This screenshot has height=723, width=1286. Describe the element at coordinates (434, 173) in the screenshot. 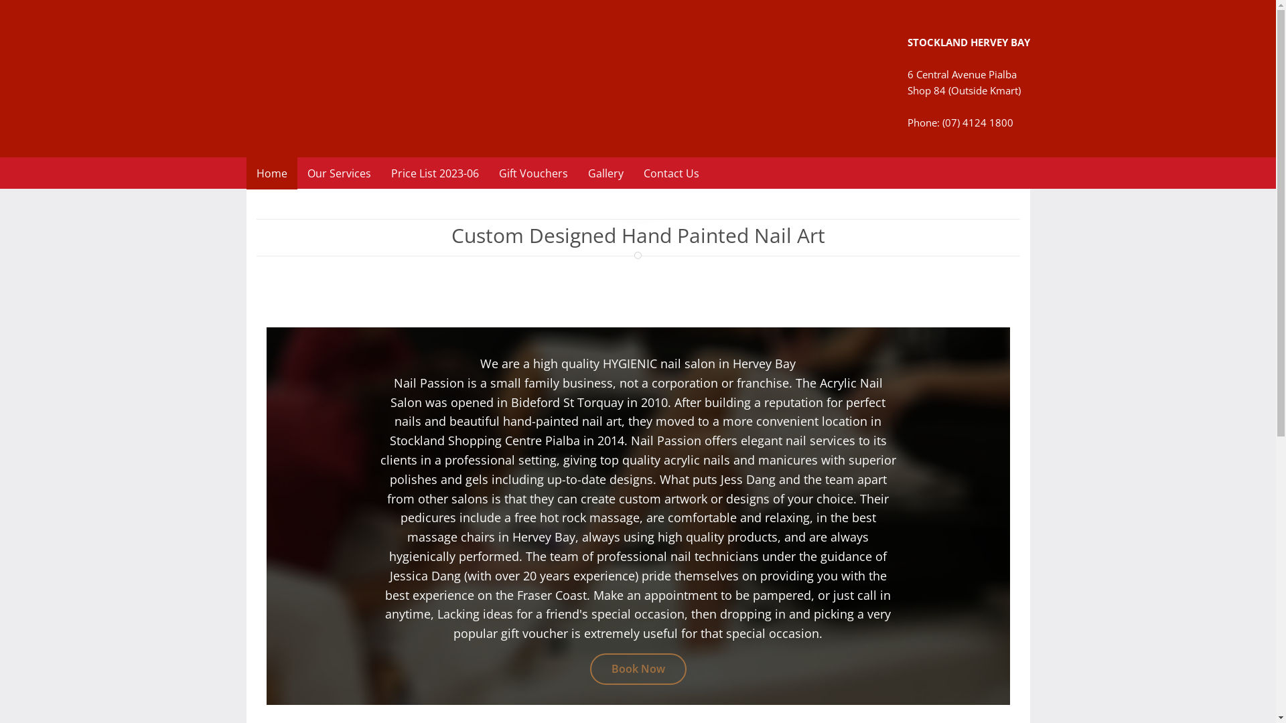

I see `Price List 2023-06` at that location.